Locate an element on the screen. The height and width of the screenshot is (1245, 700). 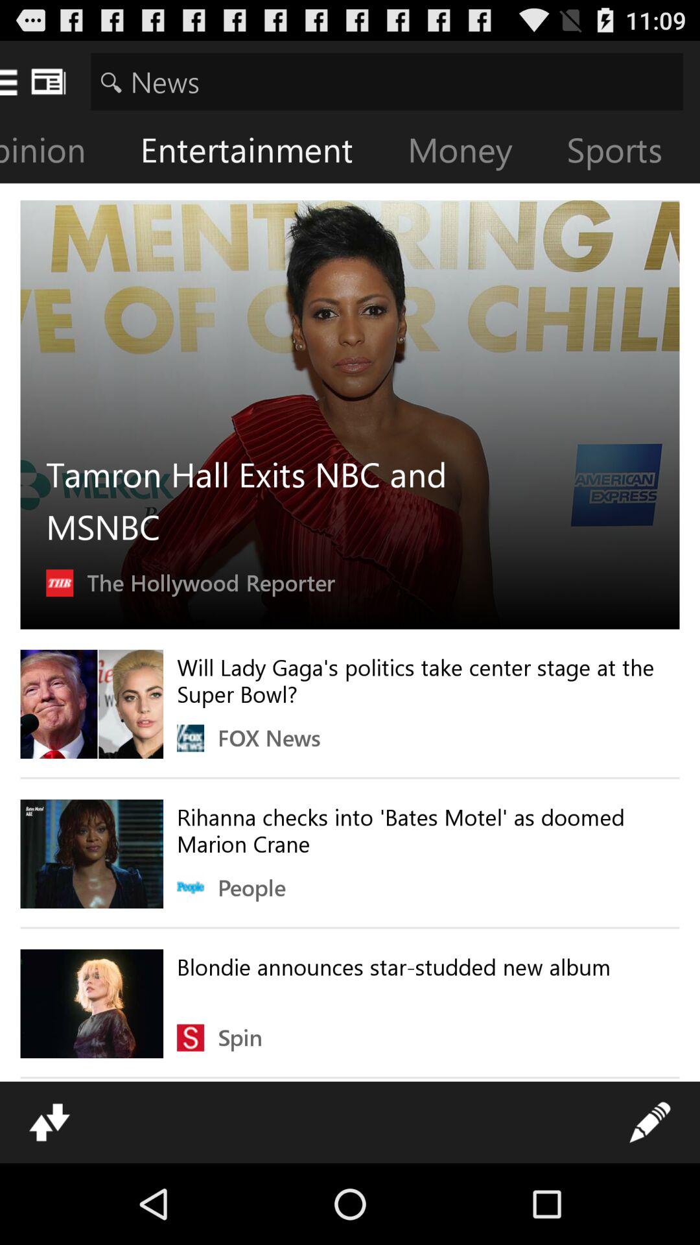
tap item next to the entertainment icon is located at coordinates (62, 153).